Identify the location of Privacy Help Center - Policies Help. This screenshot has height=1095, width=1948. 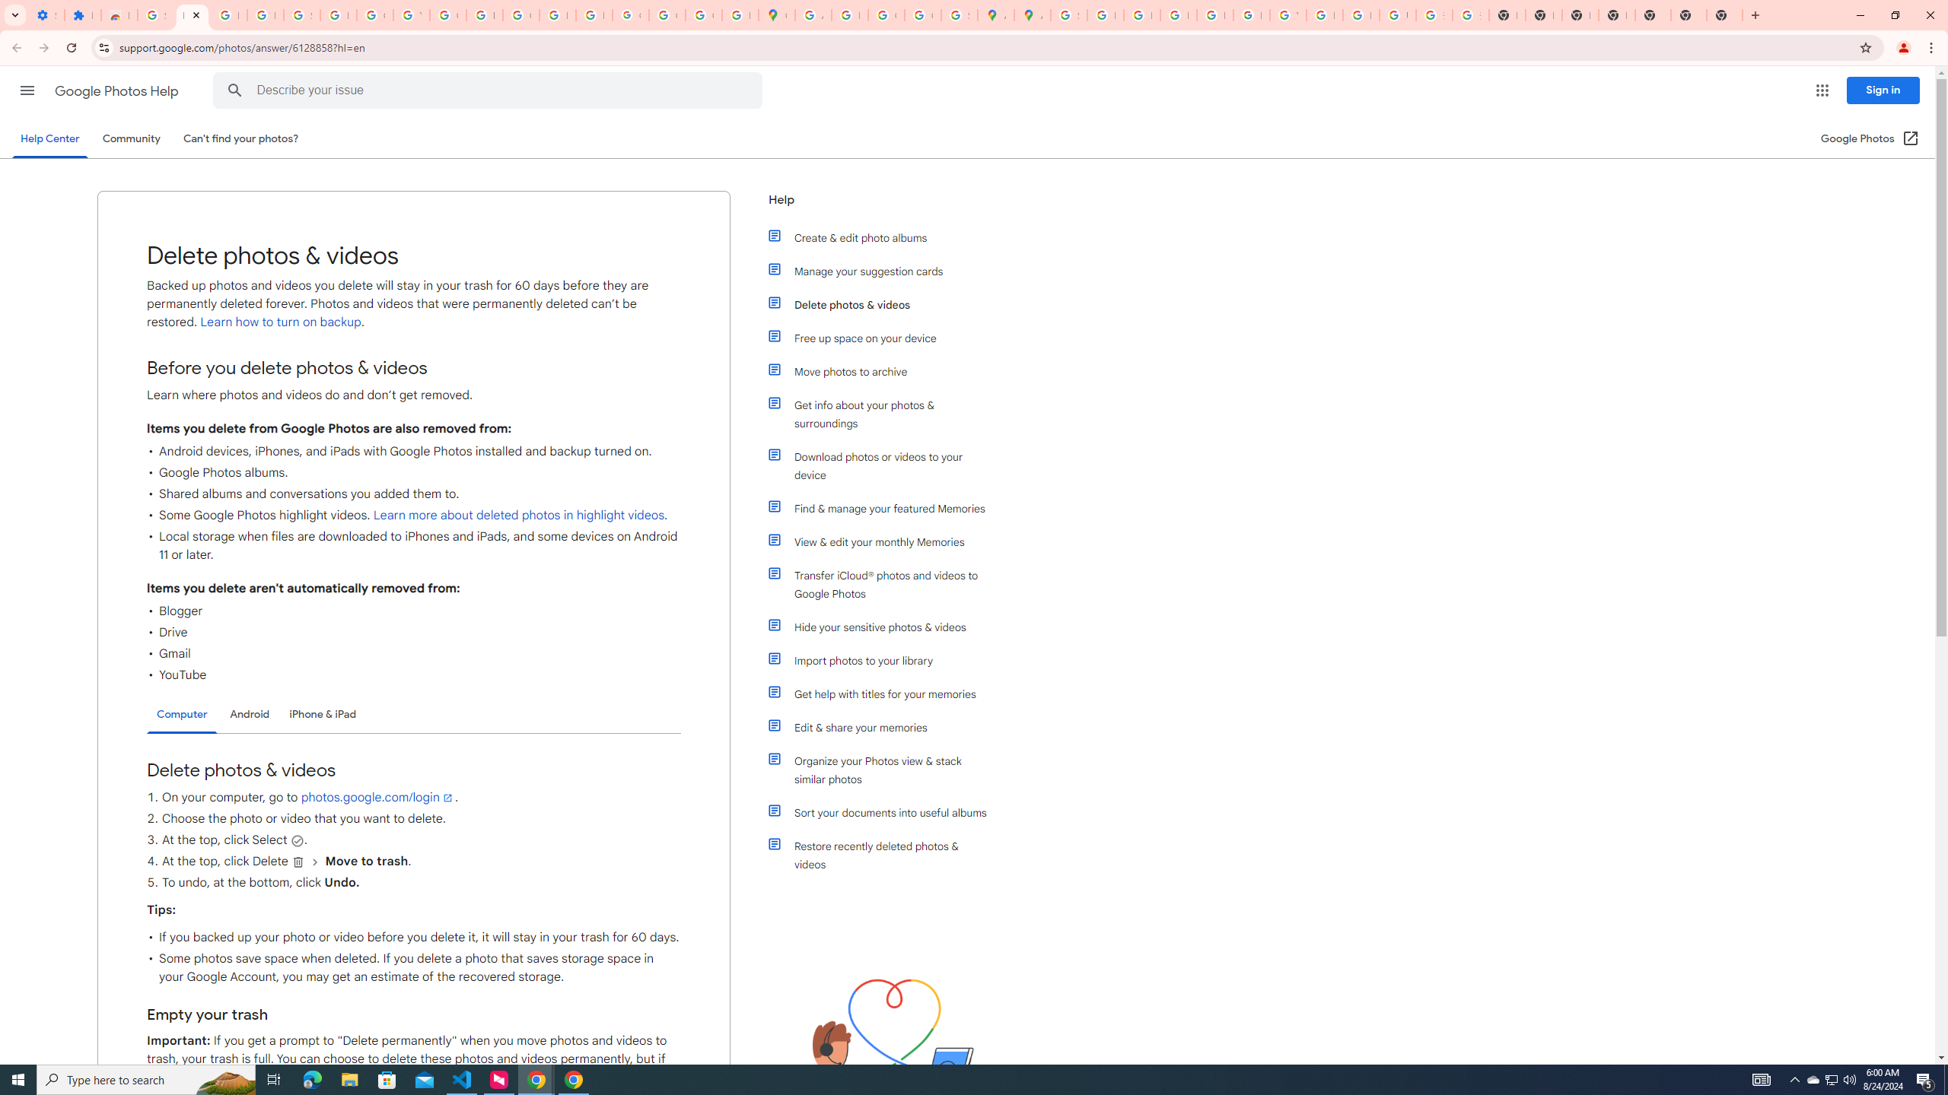
(1178, 15).